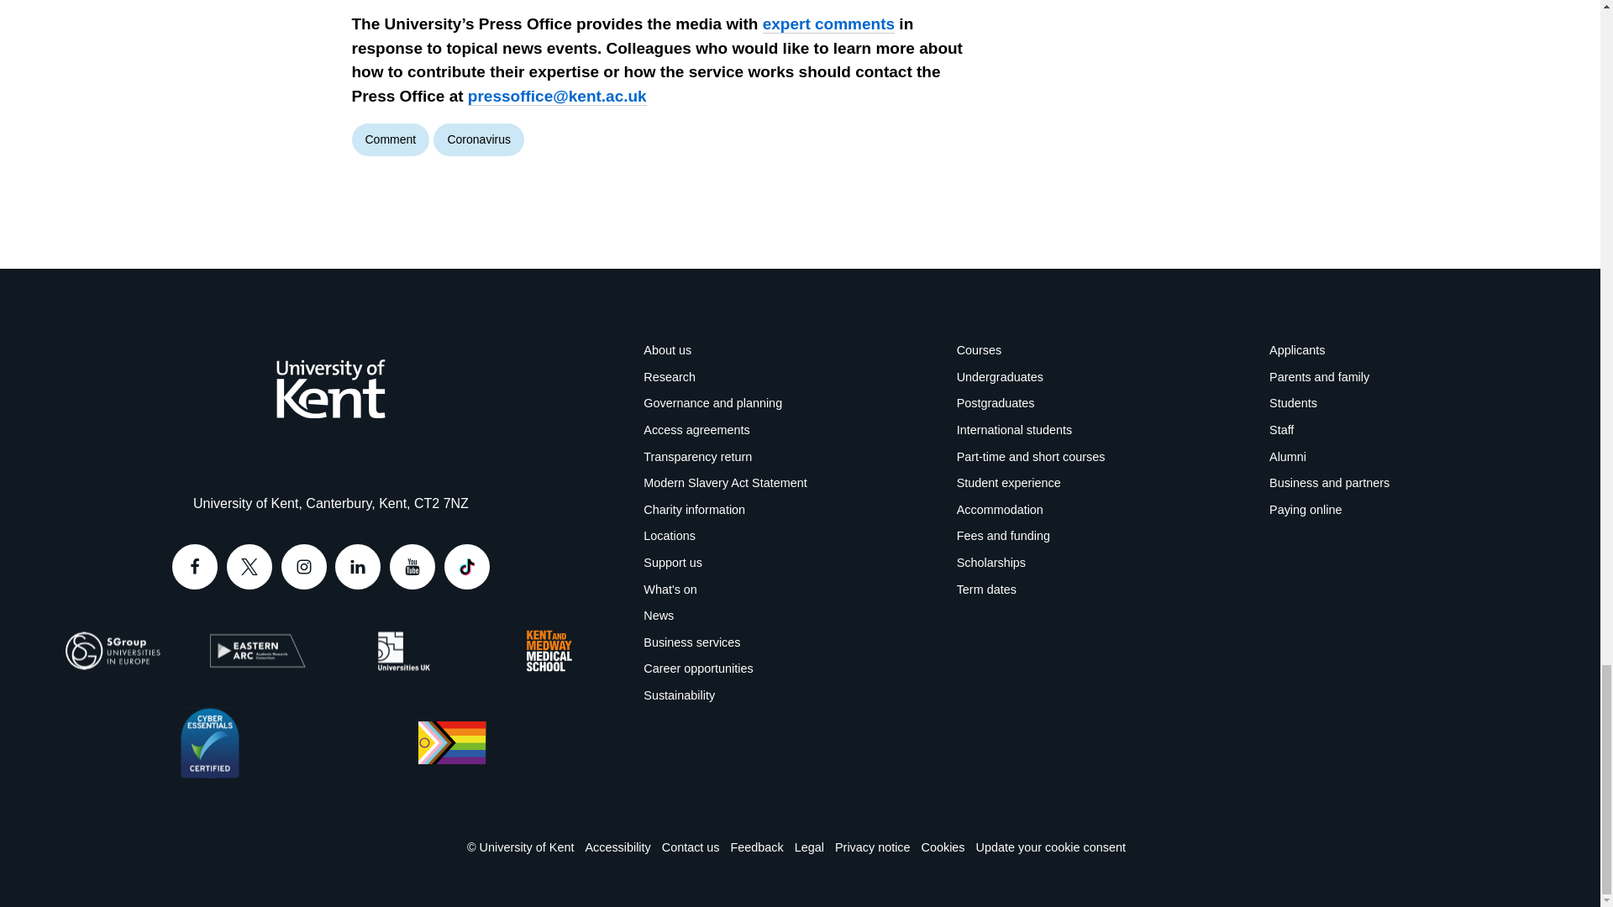 The width and height of the screenshot is (1613, 907). Describe the element at coordinates (250, 567) in the screenshot. I see `Follow us on X` at that location.